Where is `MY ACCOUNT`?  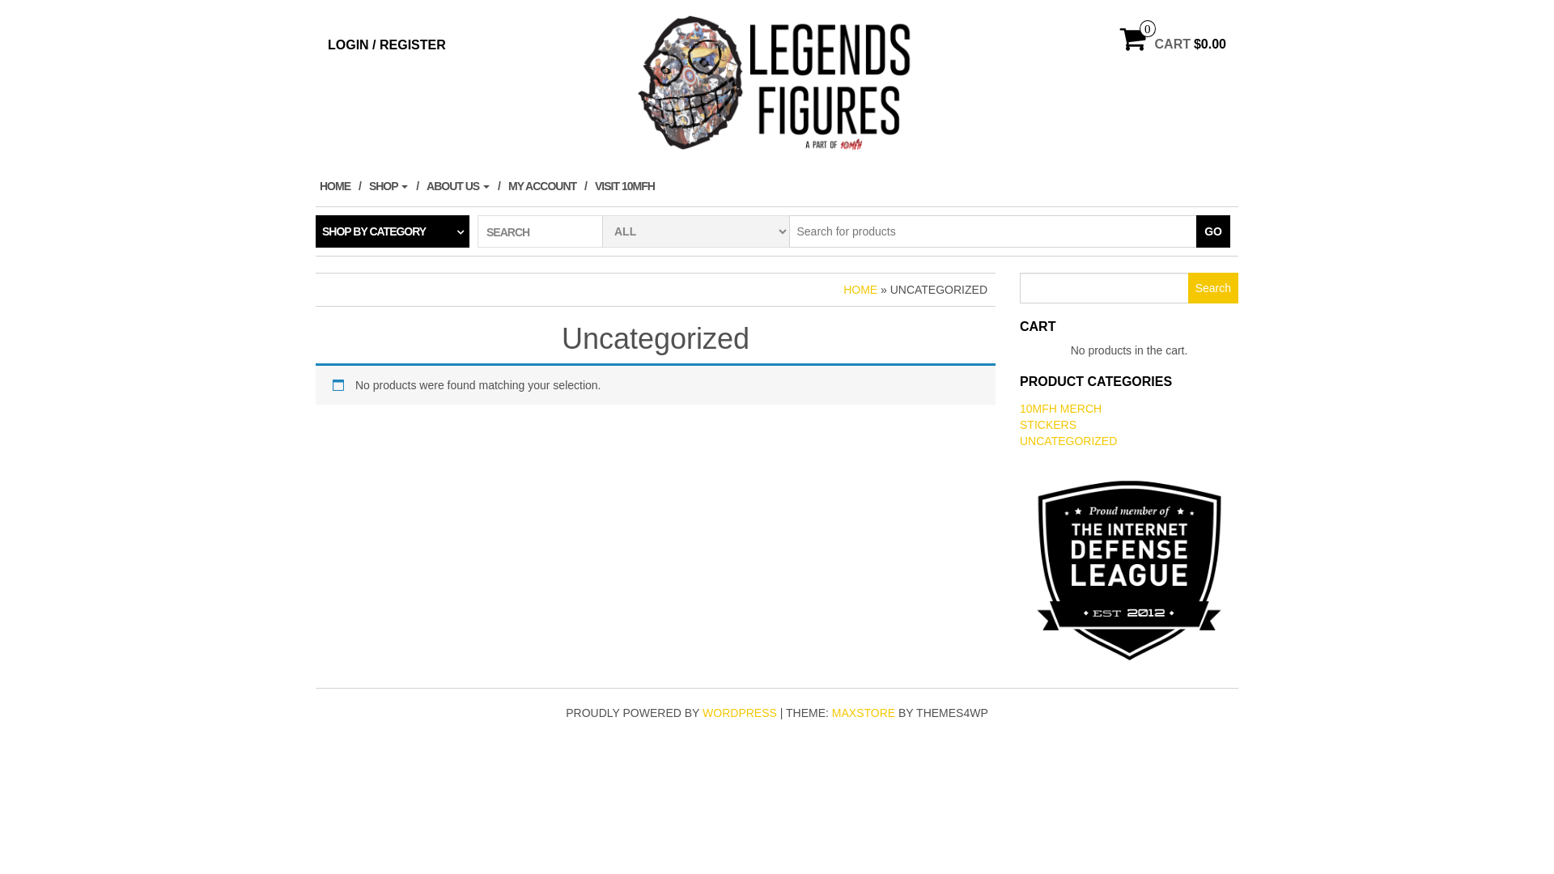
MY ACCOUNT is located at coordinates (547, 186).